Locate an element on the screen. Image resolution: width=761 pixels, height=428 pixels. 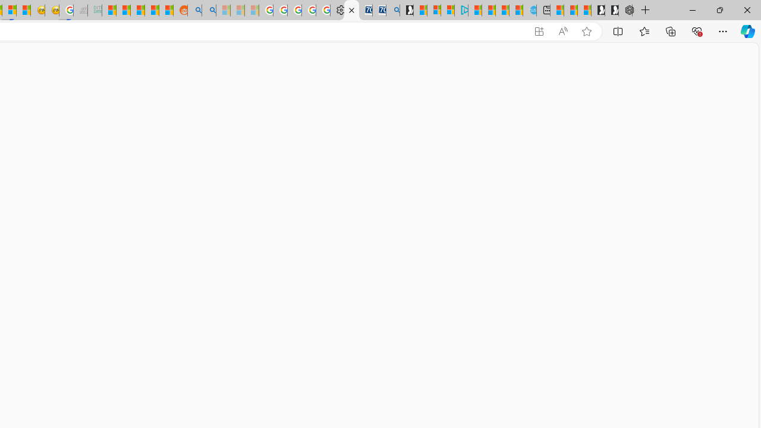
Student Loan Update: Forgiveness Program Ends This Month is located at coordinates (152, 11).